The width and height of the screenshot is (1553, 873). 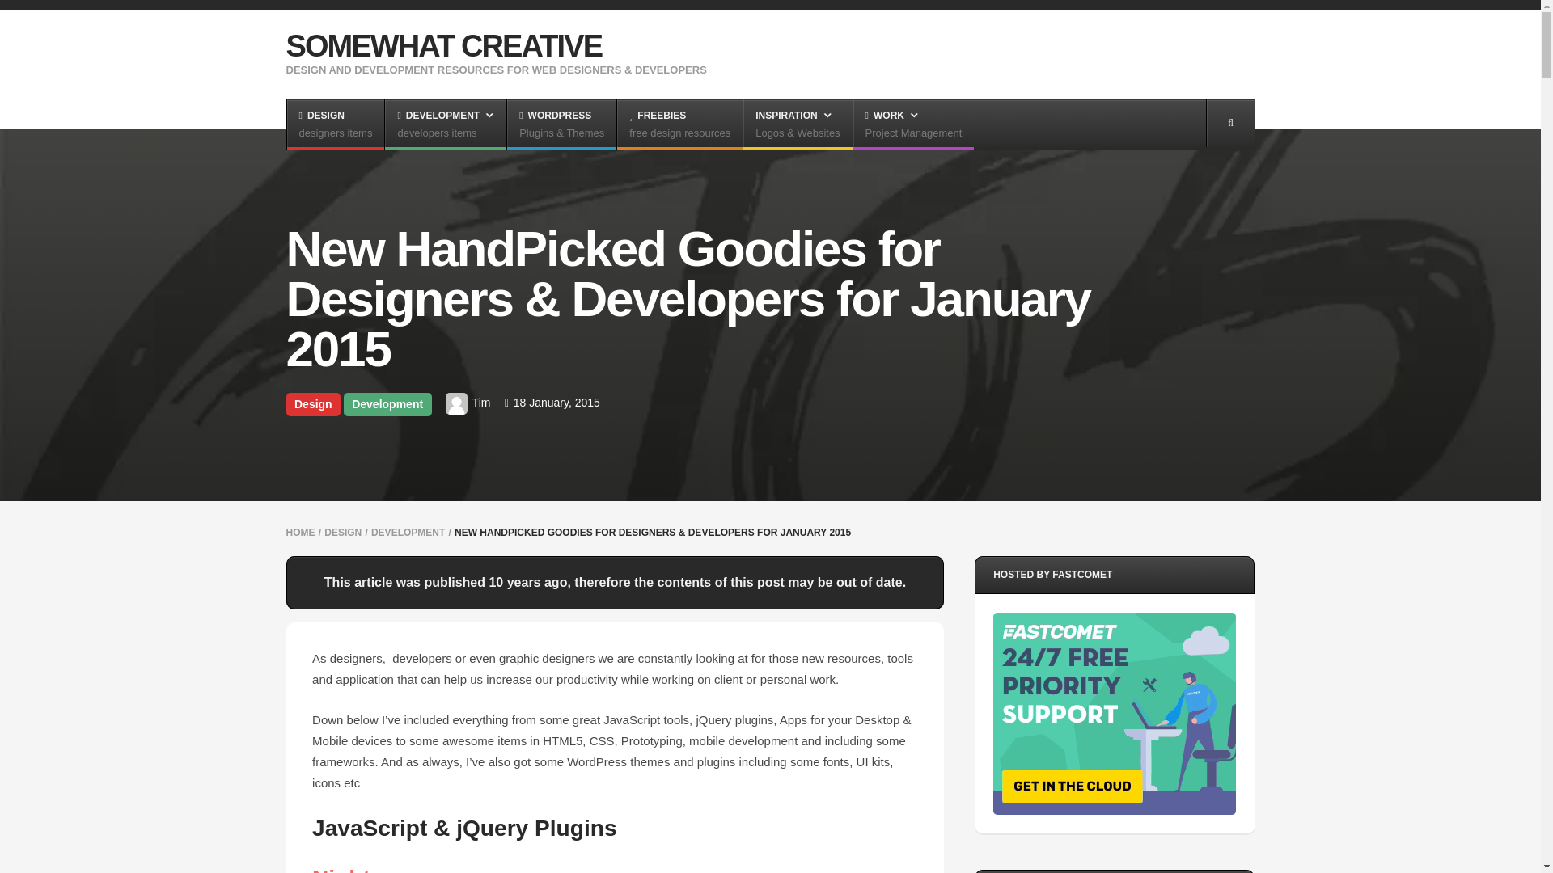 I want to click on View all posts in Development, so click(x=387, y=404).